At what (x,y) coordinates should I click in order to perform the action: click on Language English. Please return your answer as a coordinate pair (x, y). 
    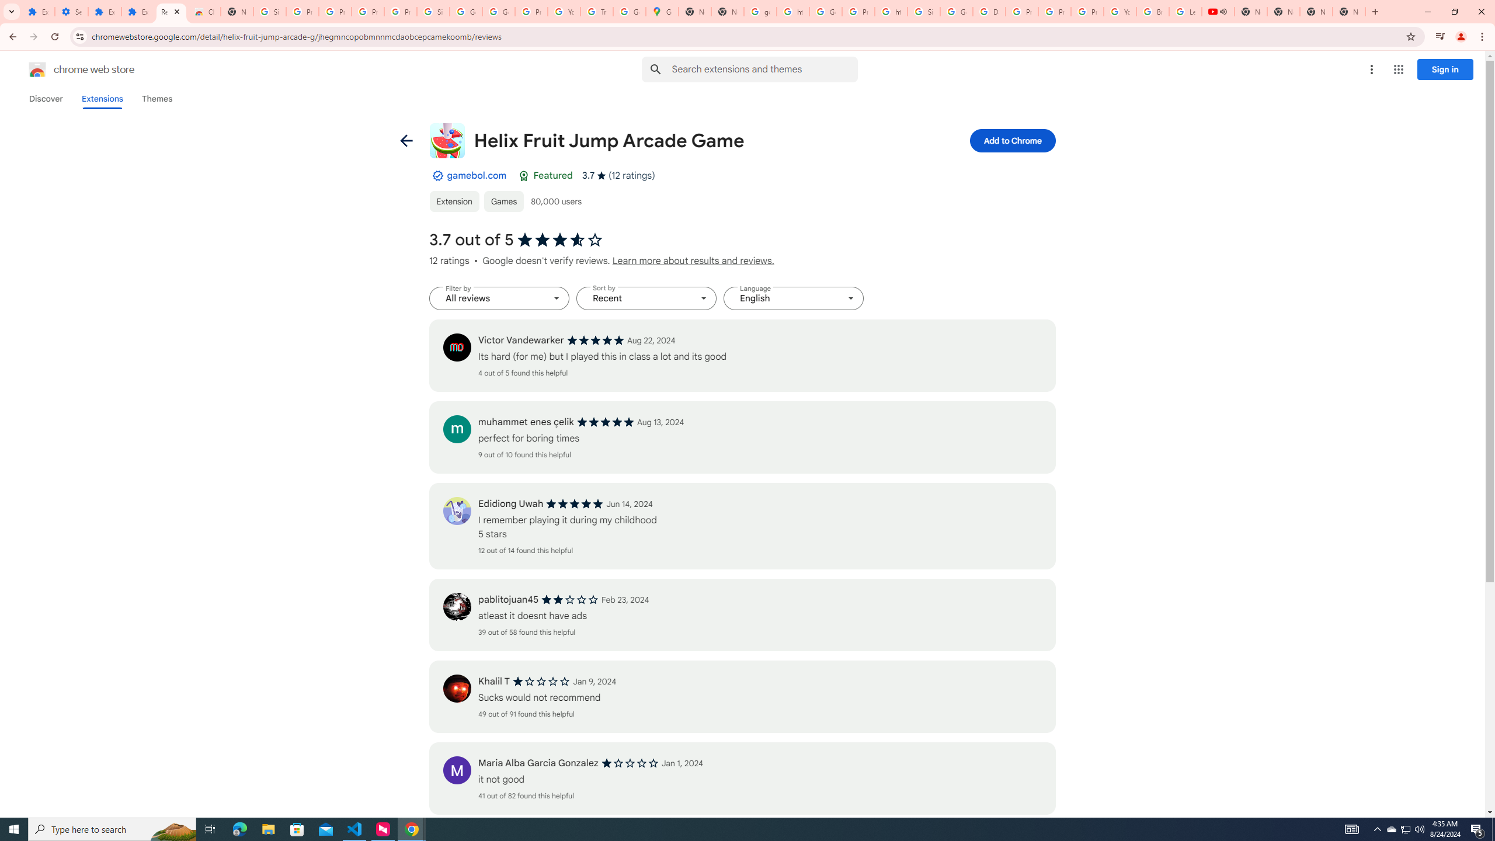
    Looking at the image, I should click on (794, 298).